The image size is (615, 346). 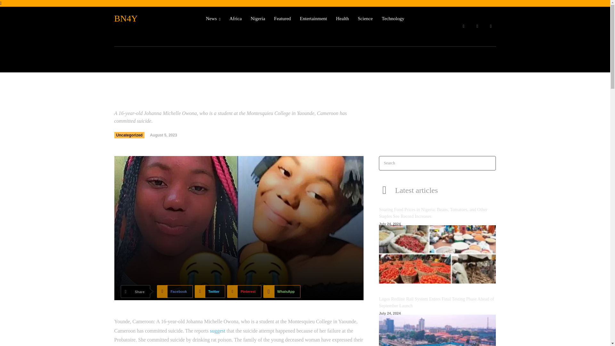 What do you see at coordinates (477, 26) in the screenshot?
I see `Instagram` at bounding box center [477, 26].